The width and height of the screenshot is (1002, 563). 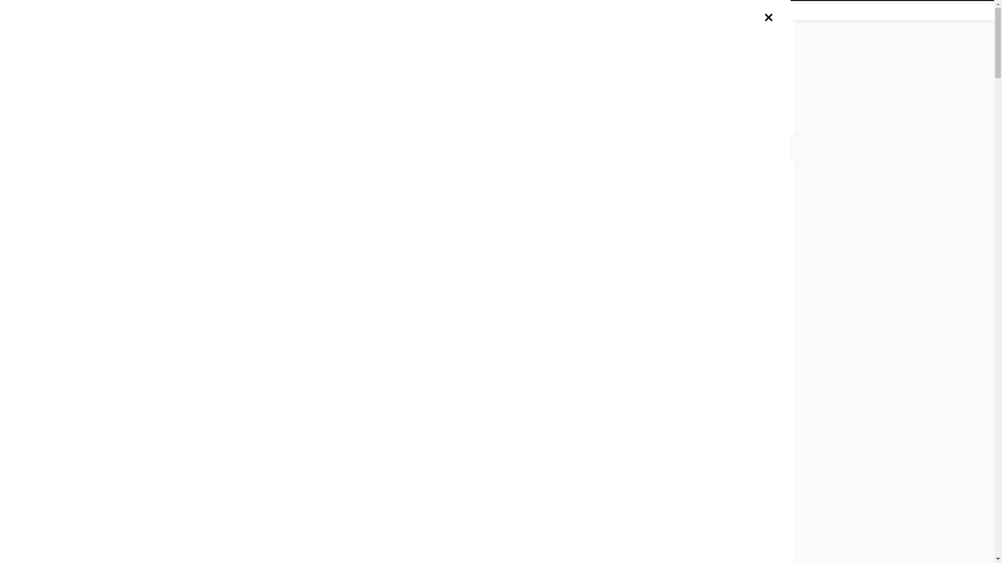 What do you see at coordinates (567, 148) in the screenshot?
I see `Other Names for Gluten` at bounding box center [567, 148].